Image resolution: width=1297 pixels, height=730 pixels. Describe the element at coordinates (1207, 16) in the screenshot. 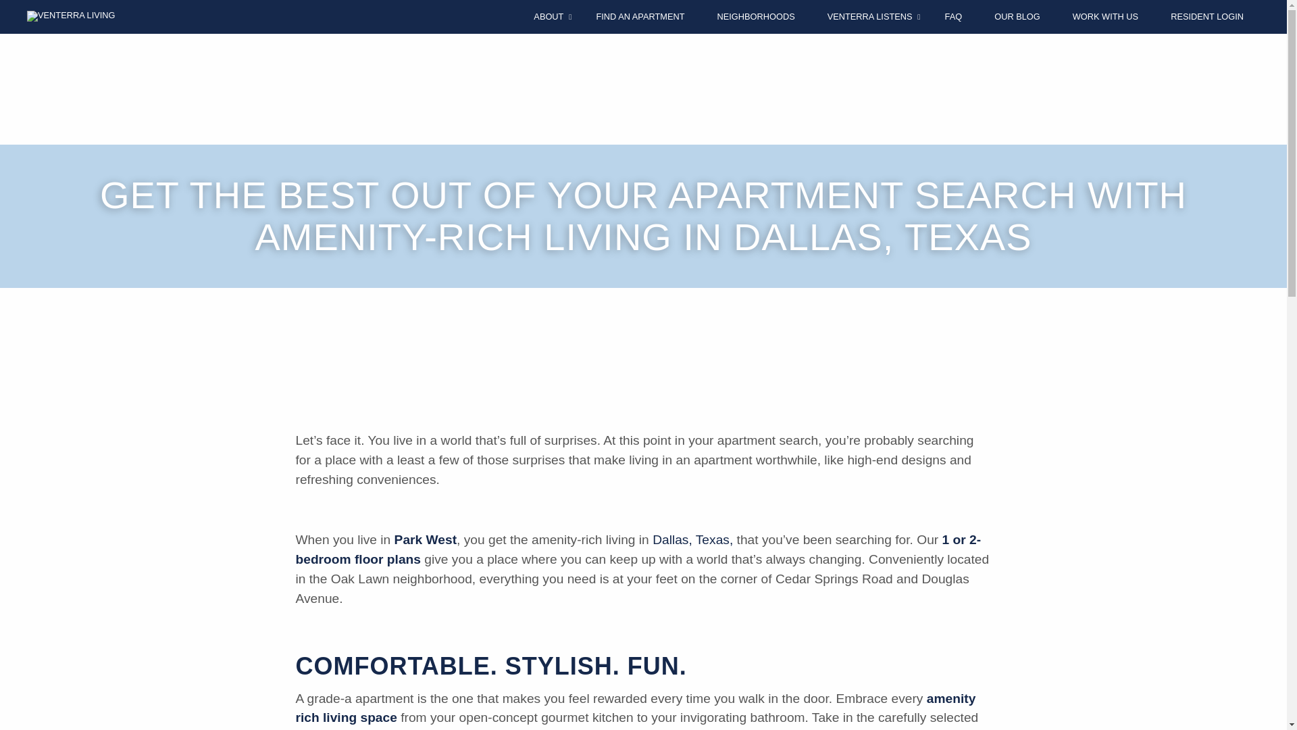

I see `RESIDENT LOGIN` at that location.